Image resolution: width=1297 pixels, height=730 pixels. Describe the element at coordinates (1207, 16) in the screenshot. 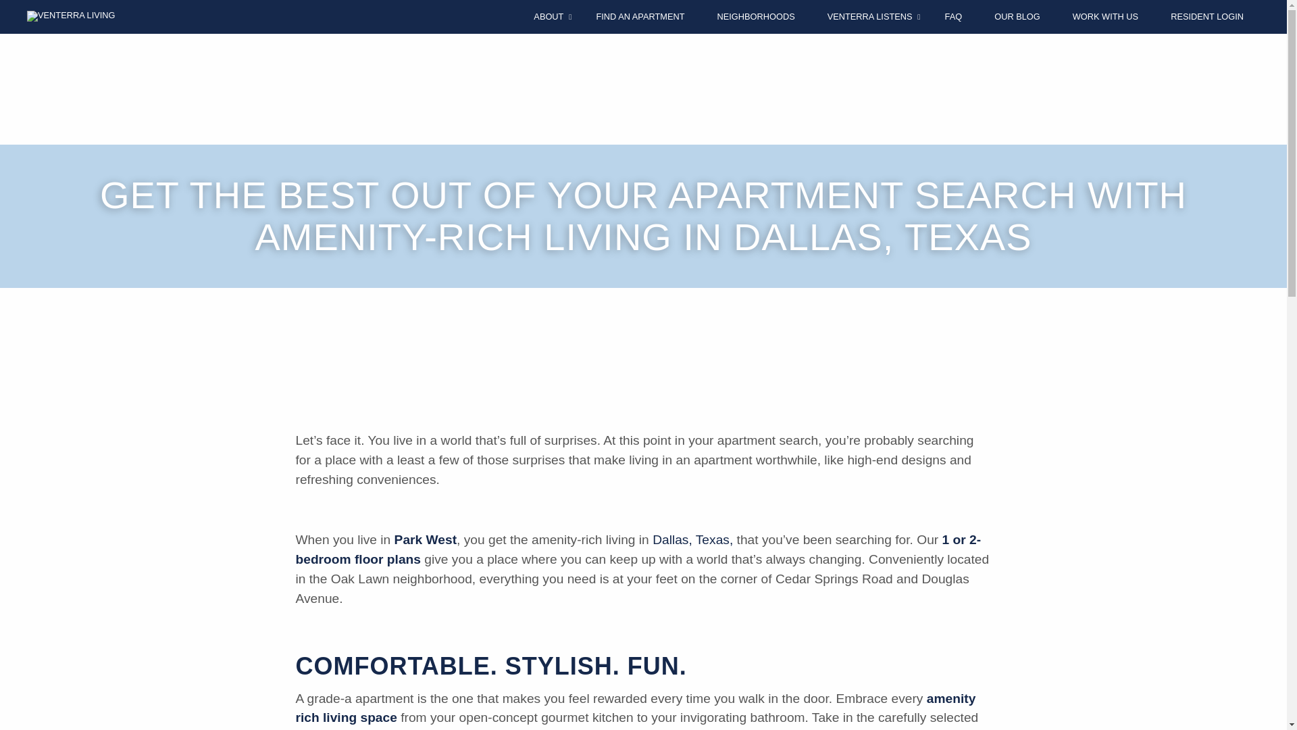

I see `RESIDENT LOGIN` at that location.